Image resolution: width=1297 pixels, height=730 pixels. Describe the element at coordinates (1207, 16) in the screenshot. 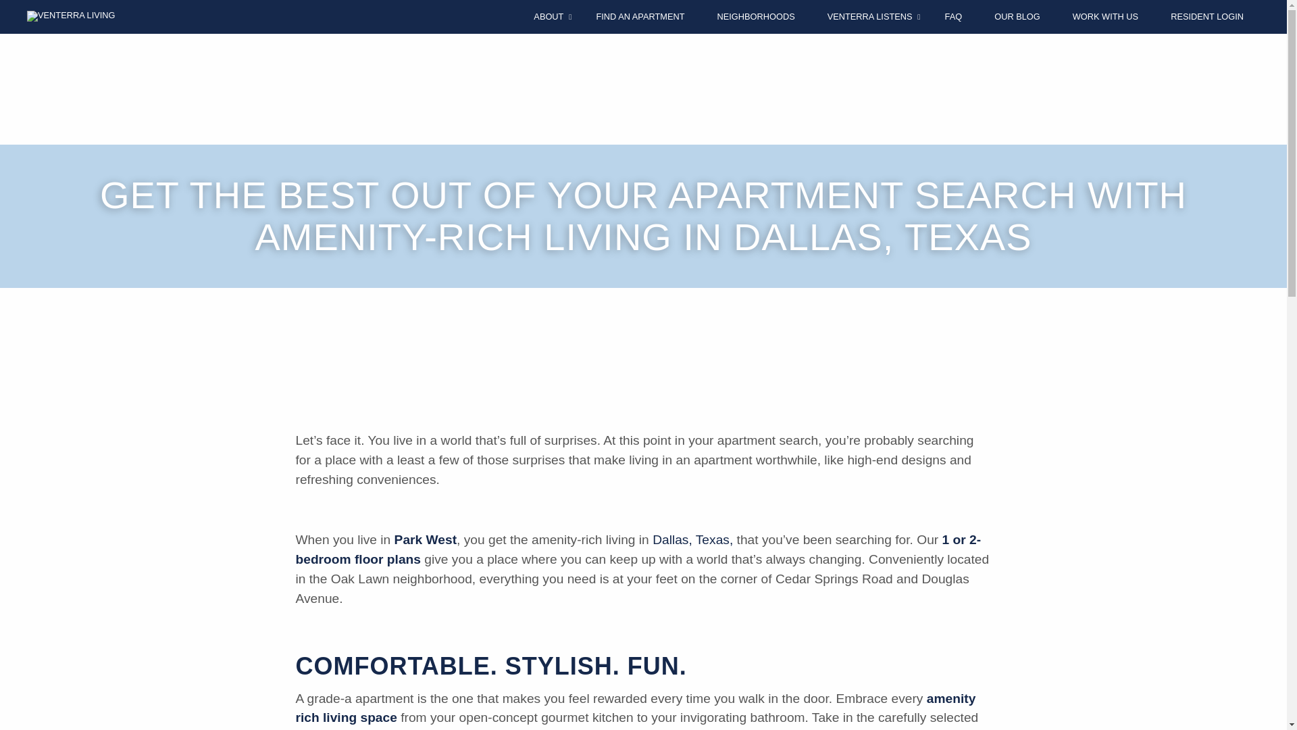

I see `RESIDENT LOGIN` at that location.